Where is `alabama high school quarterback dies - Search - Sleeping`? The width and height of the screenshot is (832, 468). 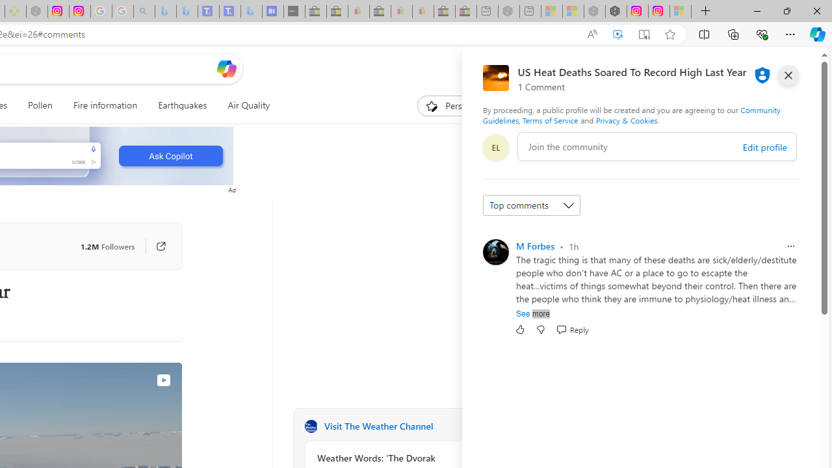 alabama high school quarterback dies - Search - Sleeping is located at coordinates (144, 12).